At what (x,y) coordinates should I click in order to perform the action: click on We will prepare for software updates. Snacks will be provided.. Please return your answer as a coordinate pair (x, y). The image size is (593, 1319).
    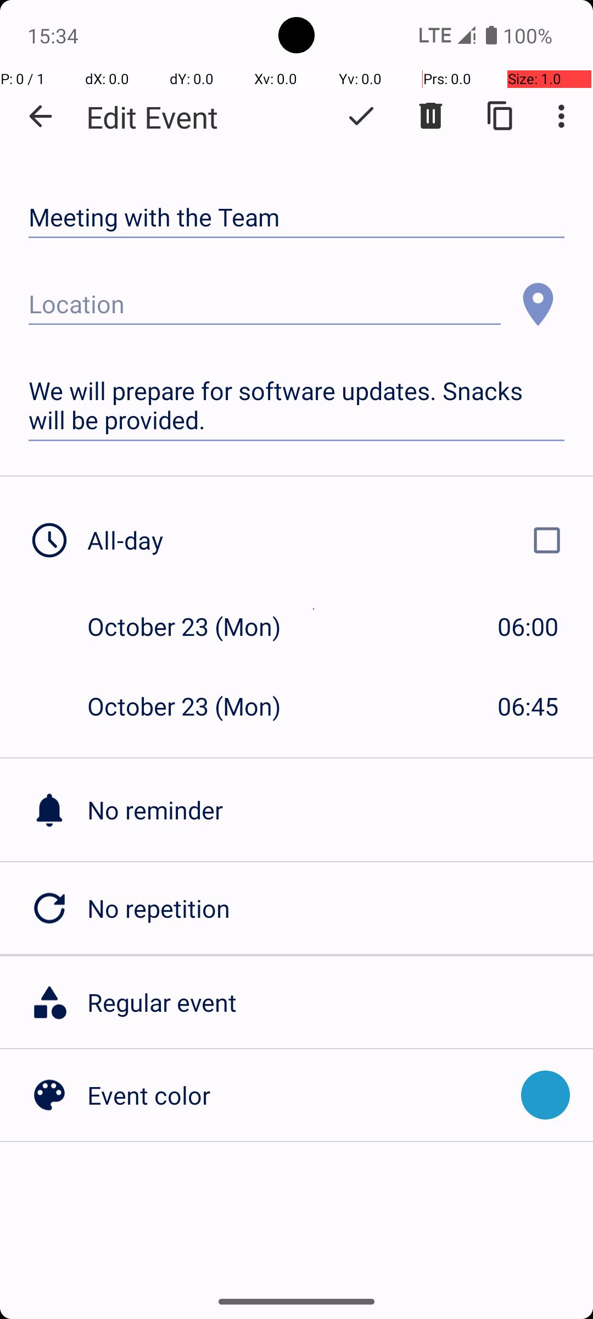
    Looking at the image, I should click on (296, 406).